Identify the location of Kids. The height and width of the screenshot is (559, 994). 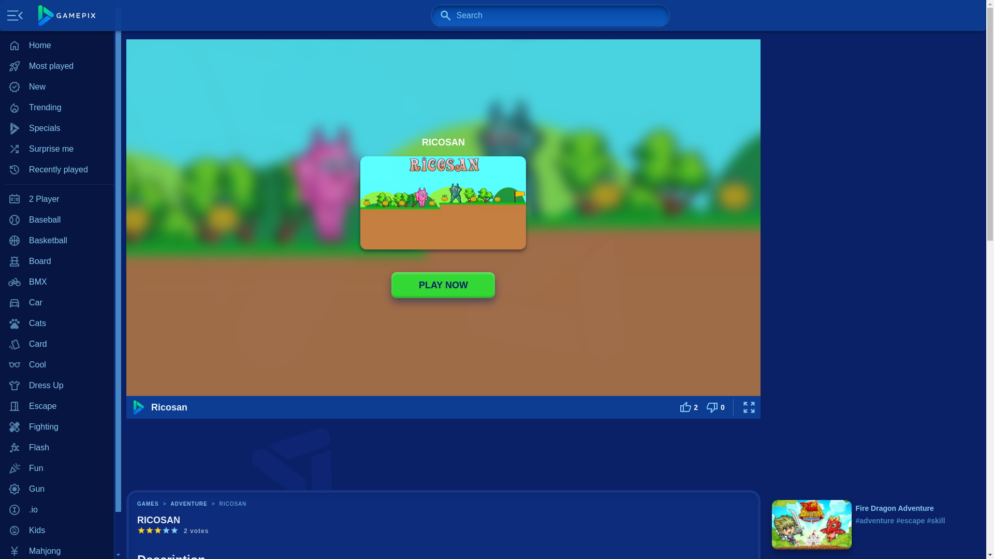
(57, 531).